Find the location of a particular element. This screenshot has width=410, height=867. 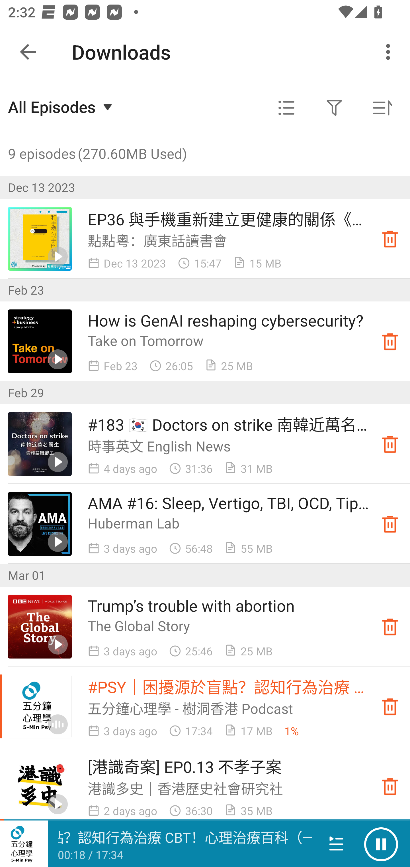

Downloaded is located at coordinates (390, 444).